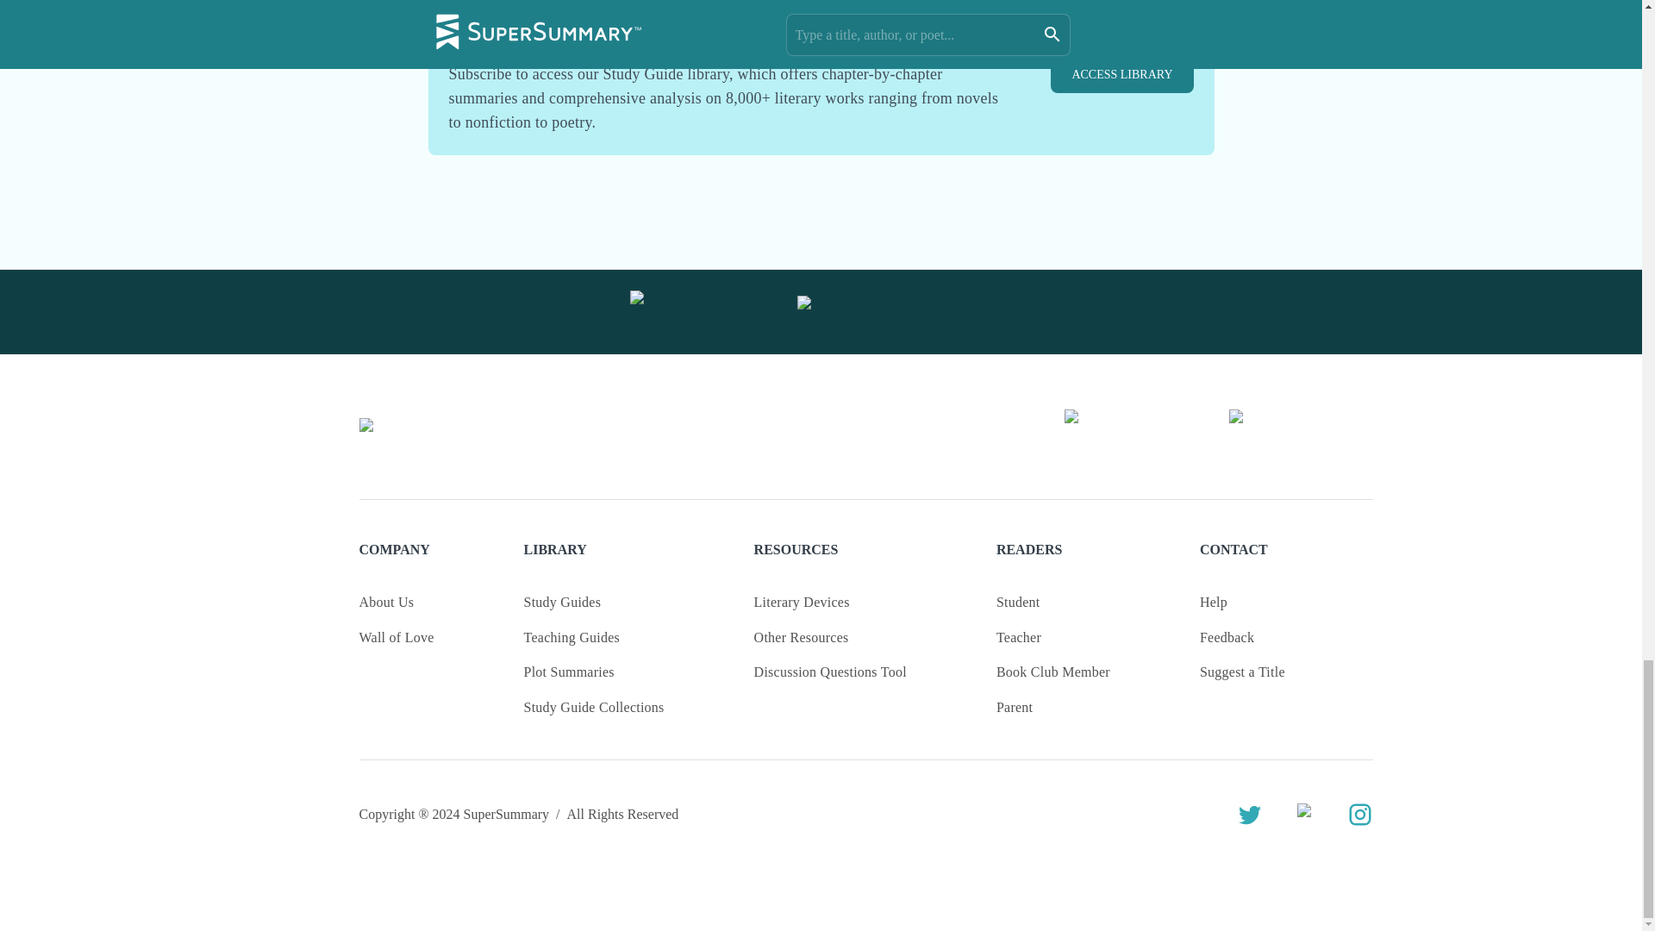  What do you see at coordinates (802, 602) in the screenshot?
I see `Literary Devices` at bounding box center [802, 602].